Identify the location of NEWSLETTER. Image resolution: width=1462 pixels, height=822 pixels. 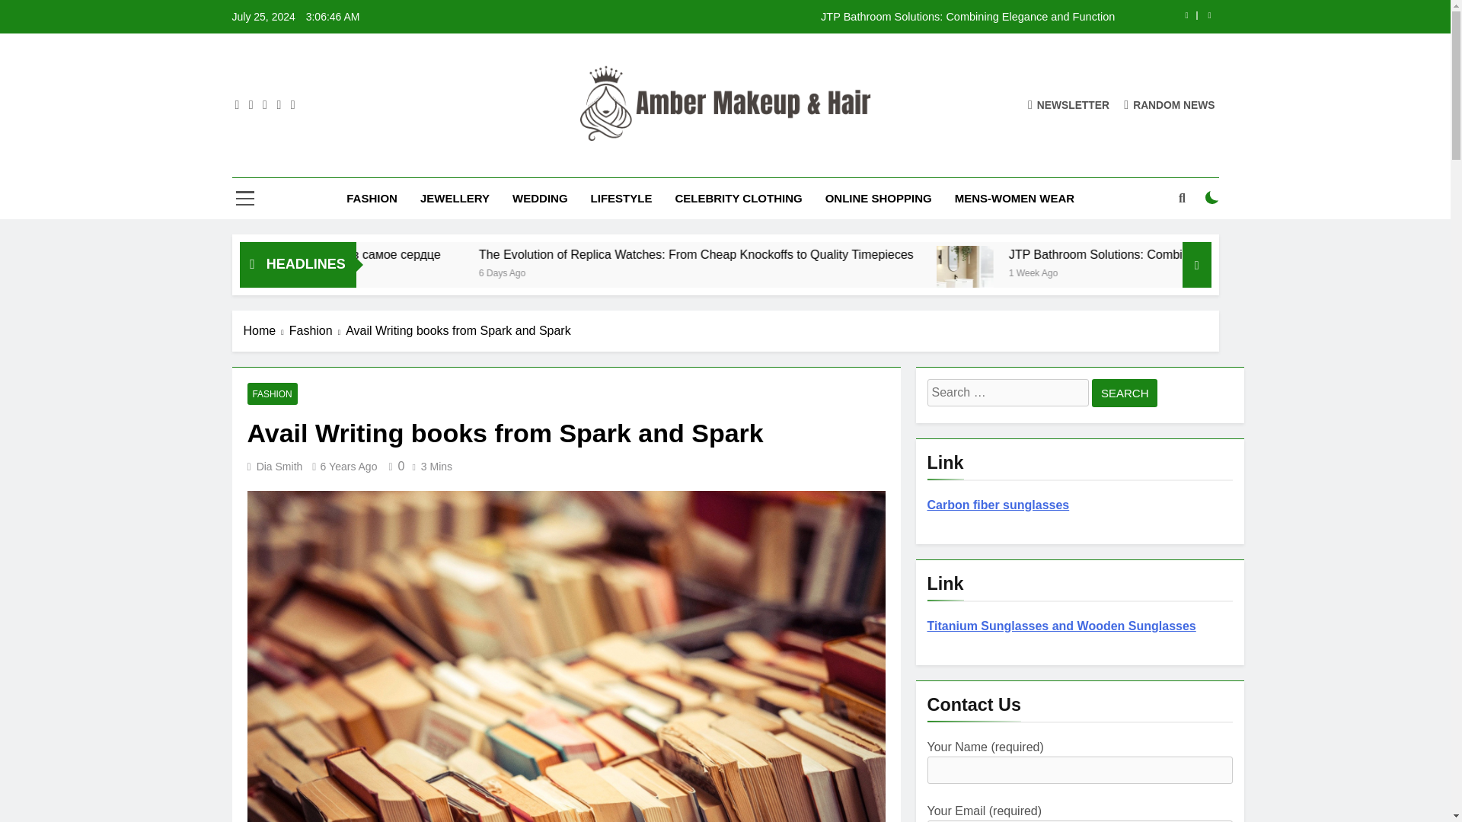
(1068, 104).